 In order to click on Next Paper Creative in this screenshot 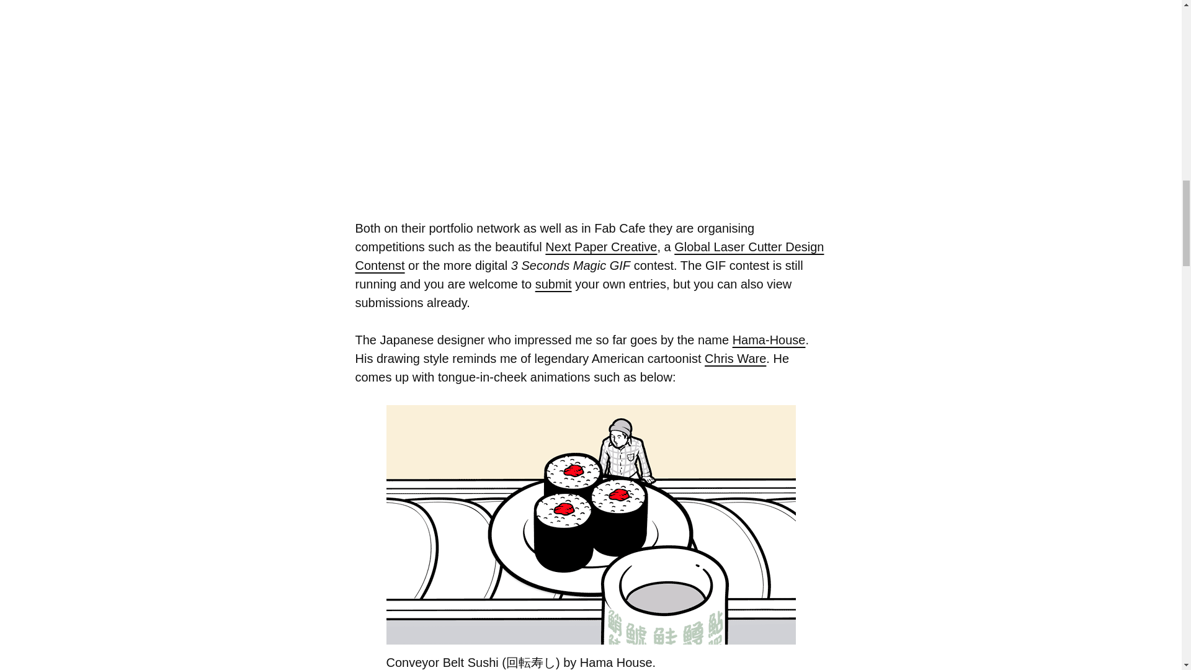, I will do `click(601, 247)`.